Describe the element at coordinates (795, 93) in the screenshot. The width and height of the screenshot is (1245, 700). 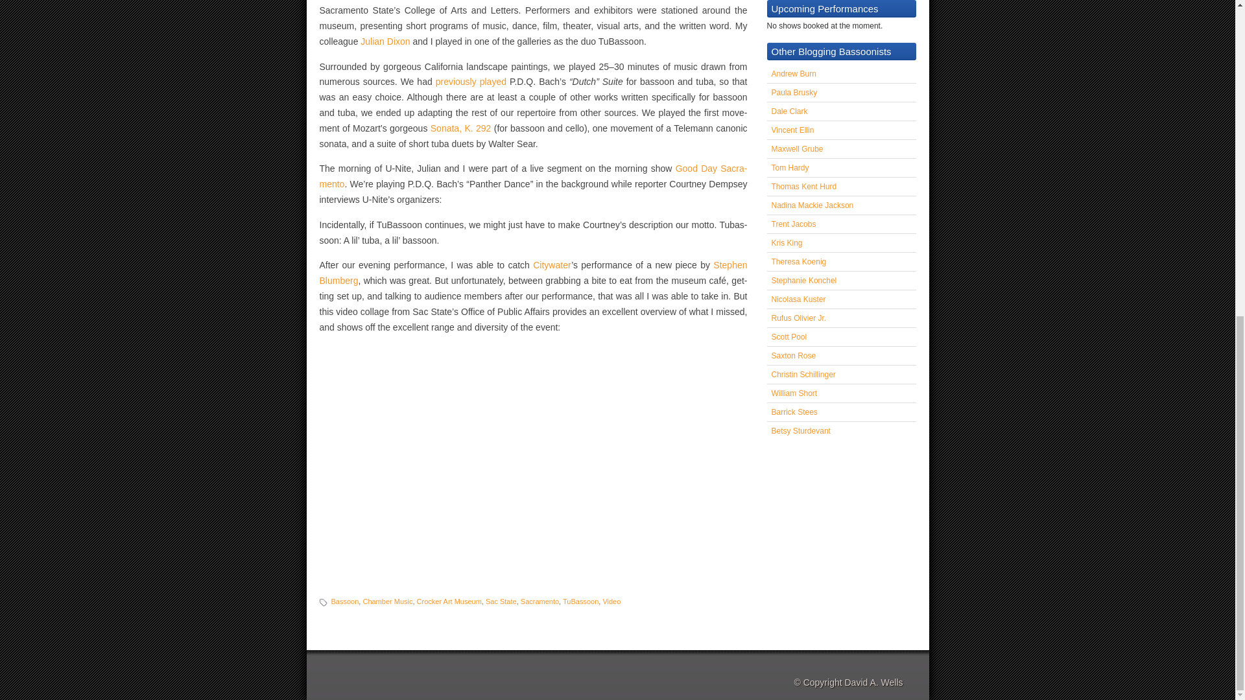
I see `Paula Brusky, PhD` at that location.